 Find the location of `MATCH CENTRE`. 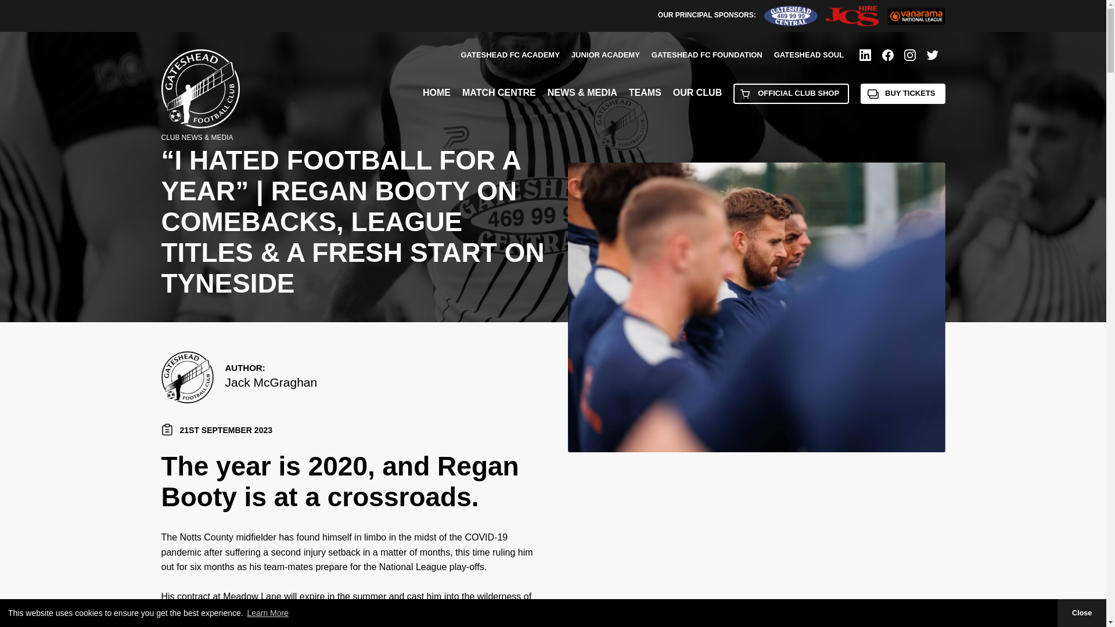

MATCH CENTRE is located at coordinates (499, 93).